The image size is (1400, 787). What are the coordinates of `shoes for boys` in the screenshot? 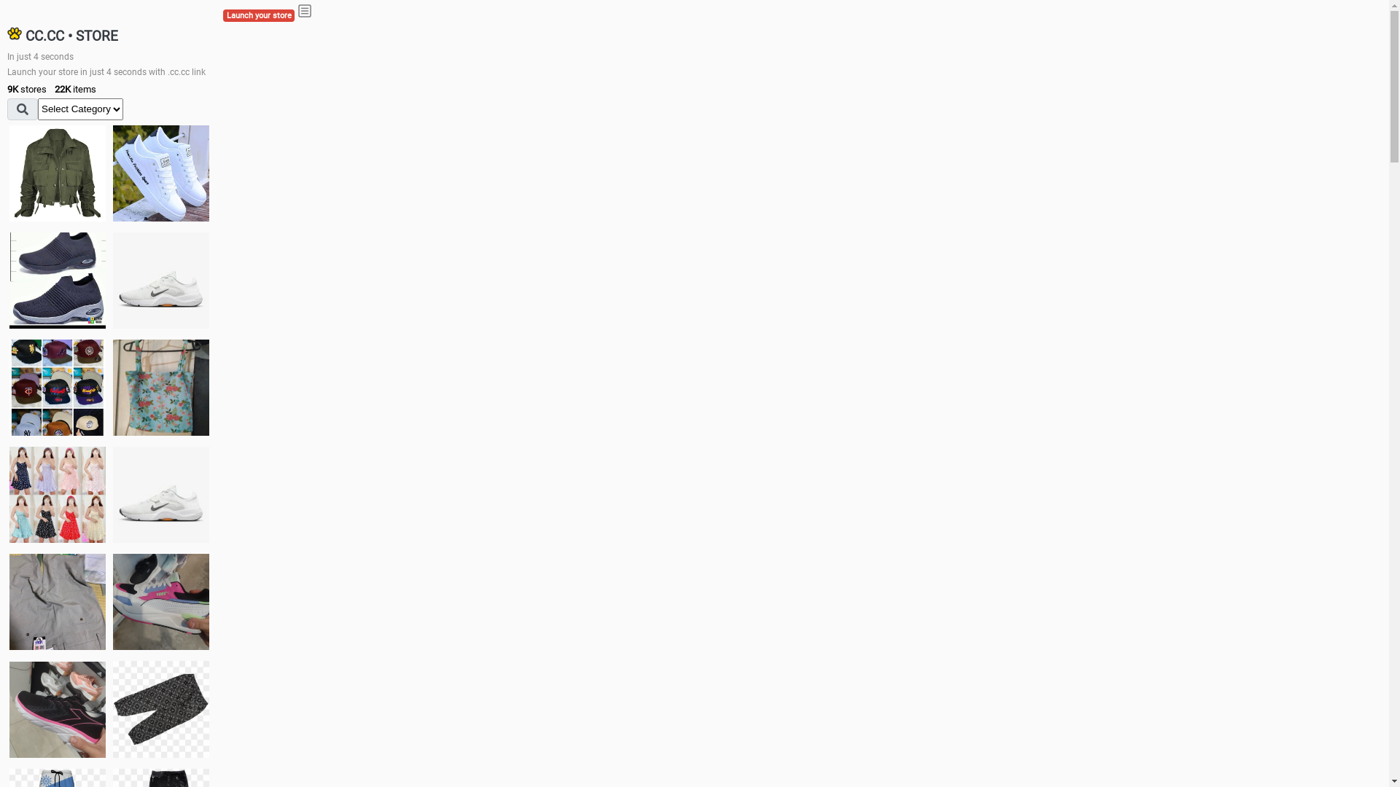 It's located at (58, 281).